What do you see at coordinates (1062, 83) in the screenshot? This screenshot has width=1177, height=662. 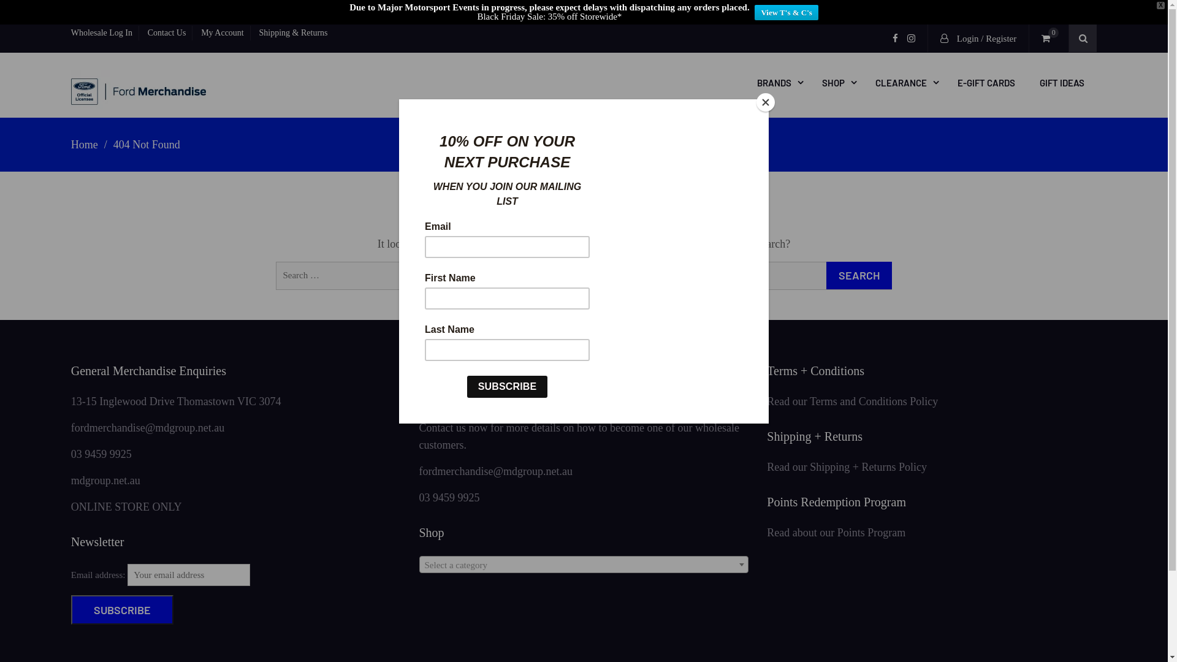 I see `GIFT IDEAS` at bounding box center [1062, 83].